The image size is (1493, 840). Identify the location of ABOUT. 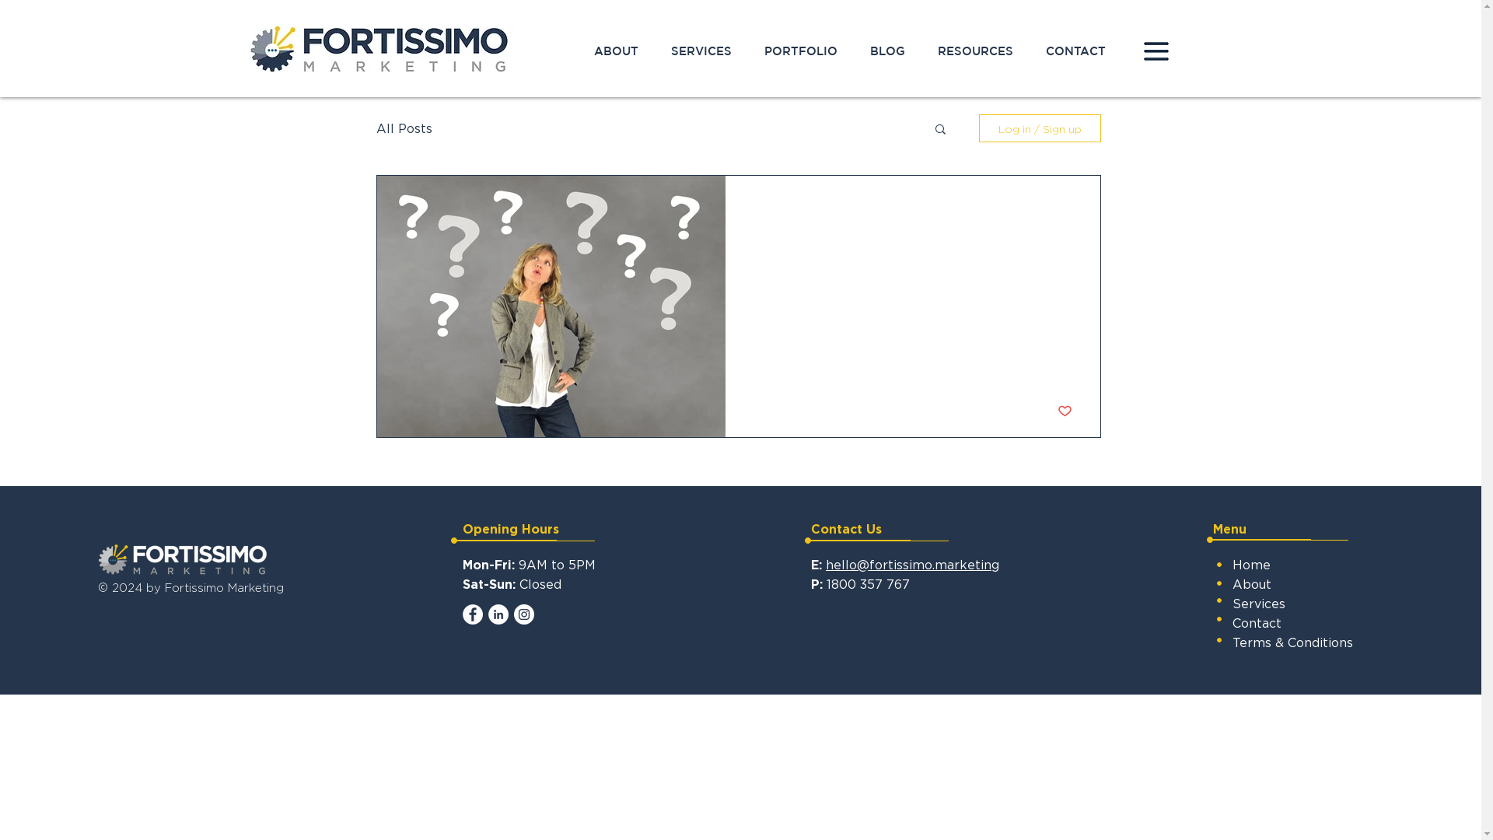
(617, 51).